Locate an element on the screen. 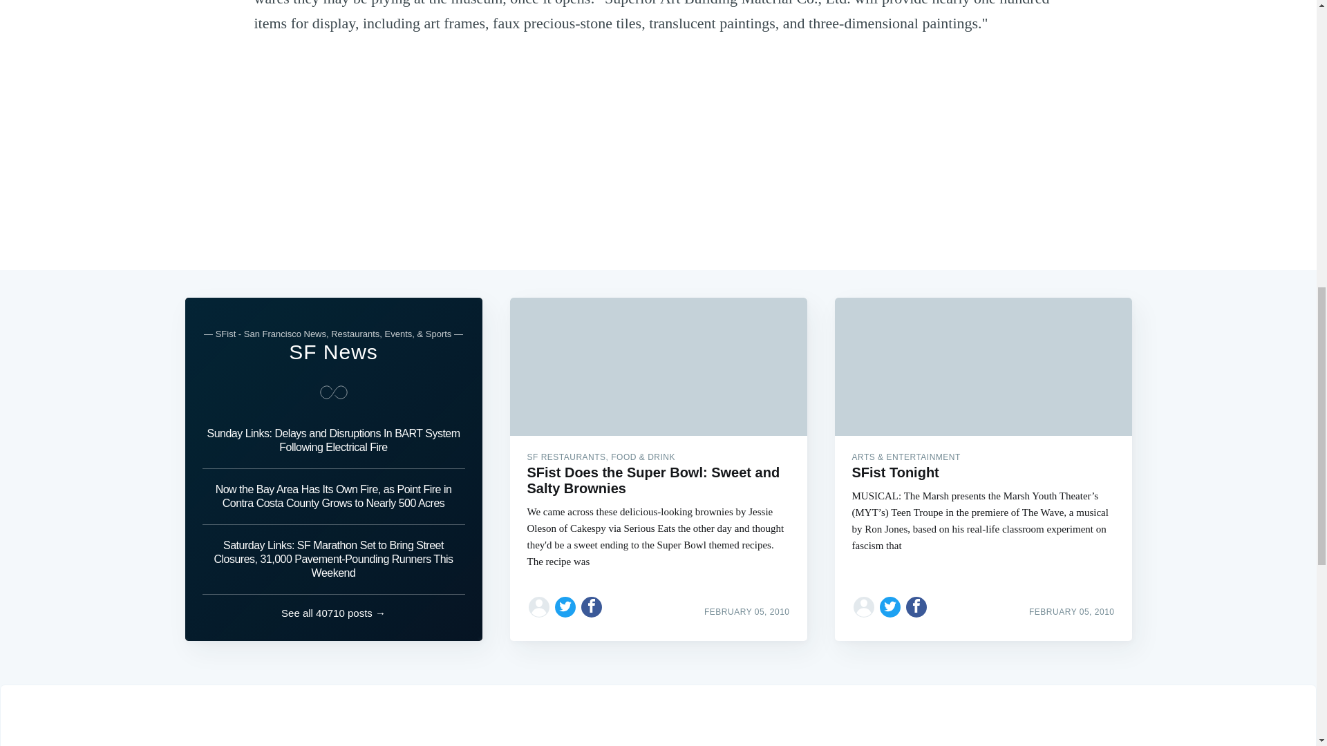  SF News is located at coordinates (333, 351).